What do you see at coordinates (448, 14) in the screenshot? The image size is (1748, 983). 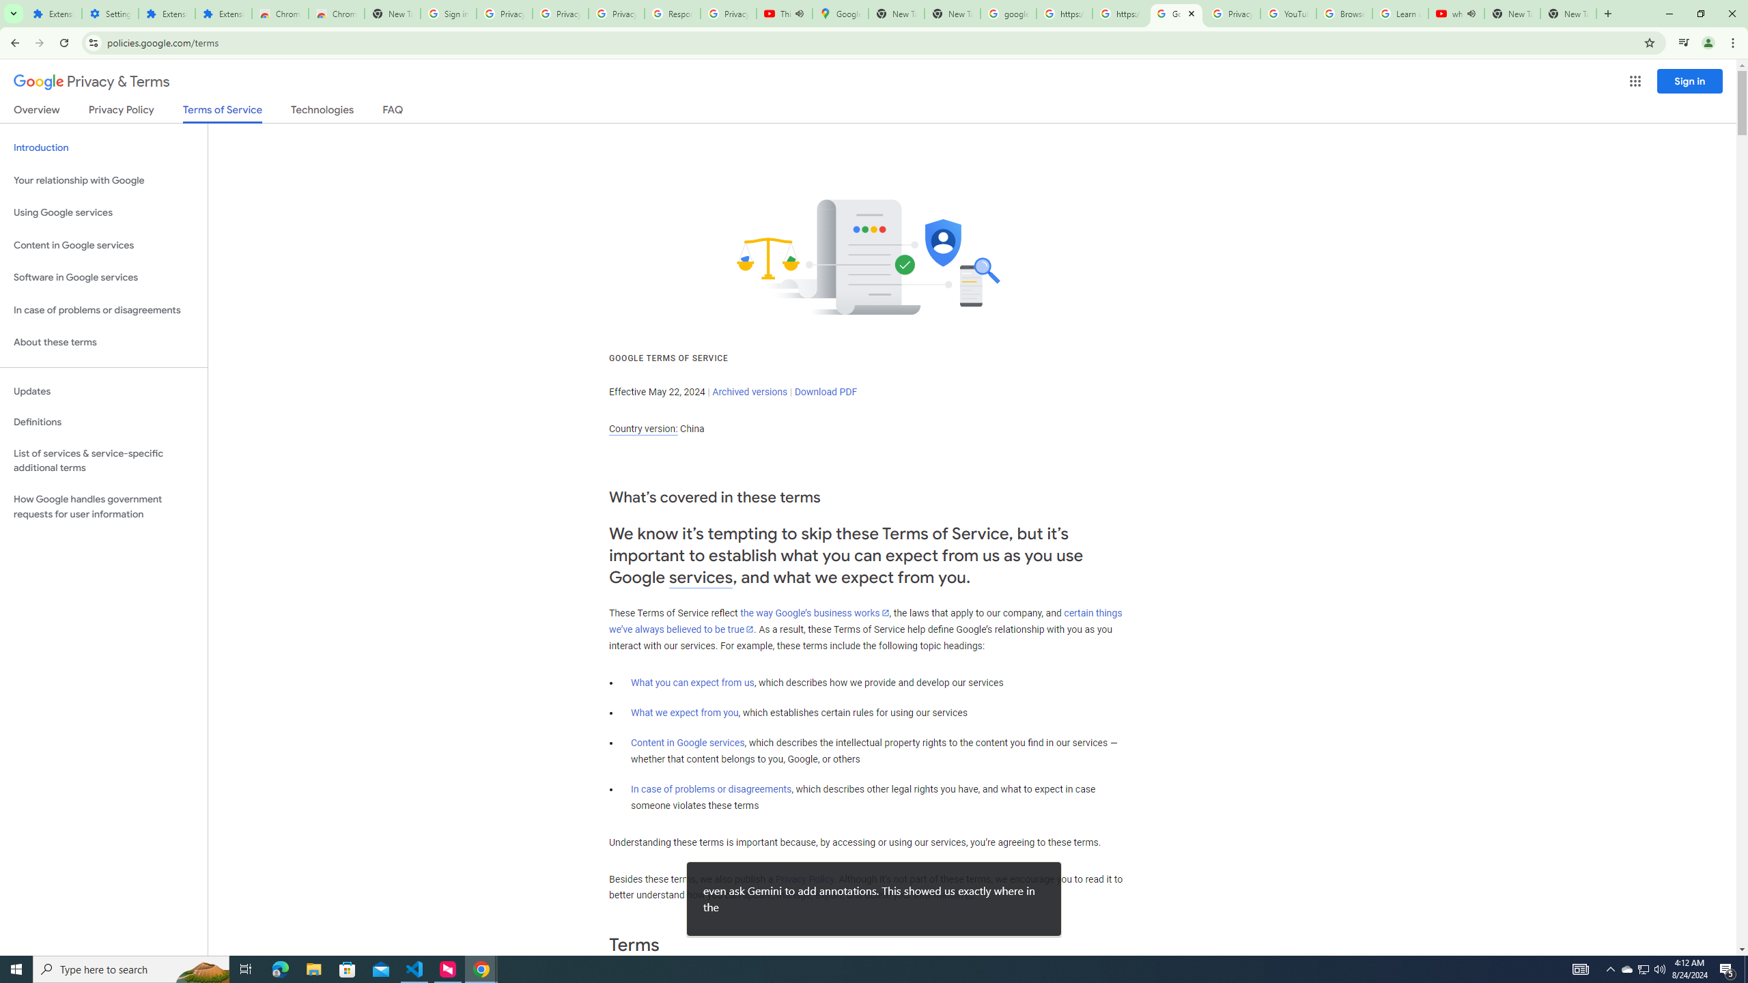 I see `Sign in - Google Accounts` at bounding box center [448, 14].